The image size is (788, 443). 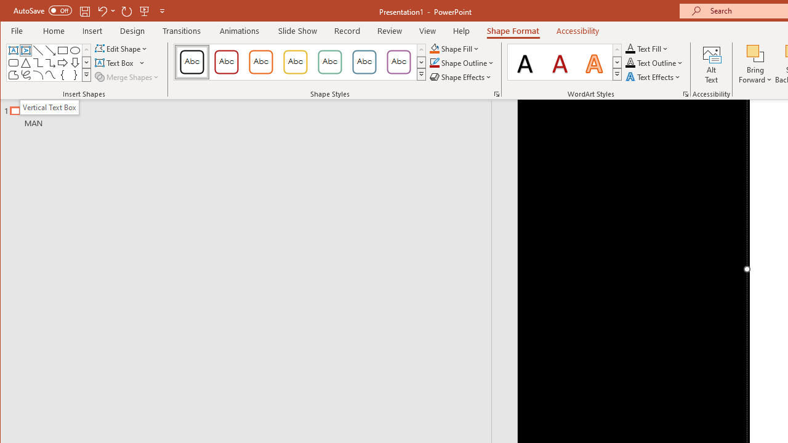 I want to click on AutomationID: ShapeStylesGallery, so click(x=300, y=62).